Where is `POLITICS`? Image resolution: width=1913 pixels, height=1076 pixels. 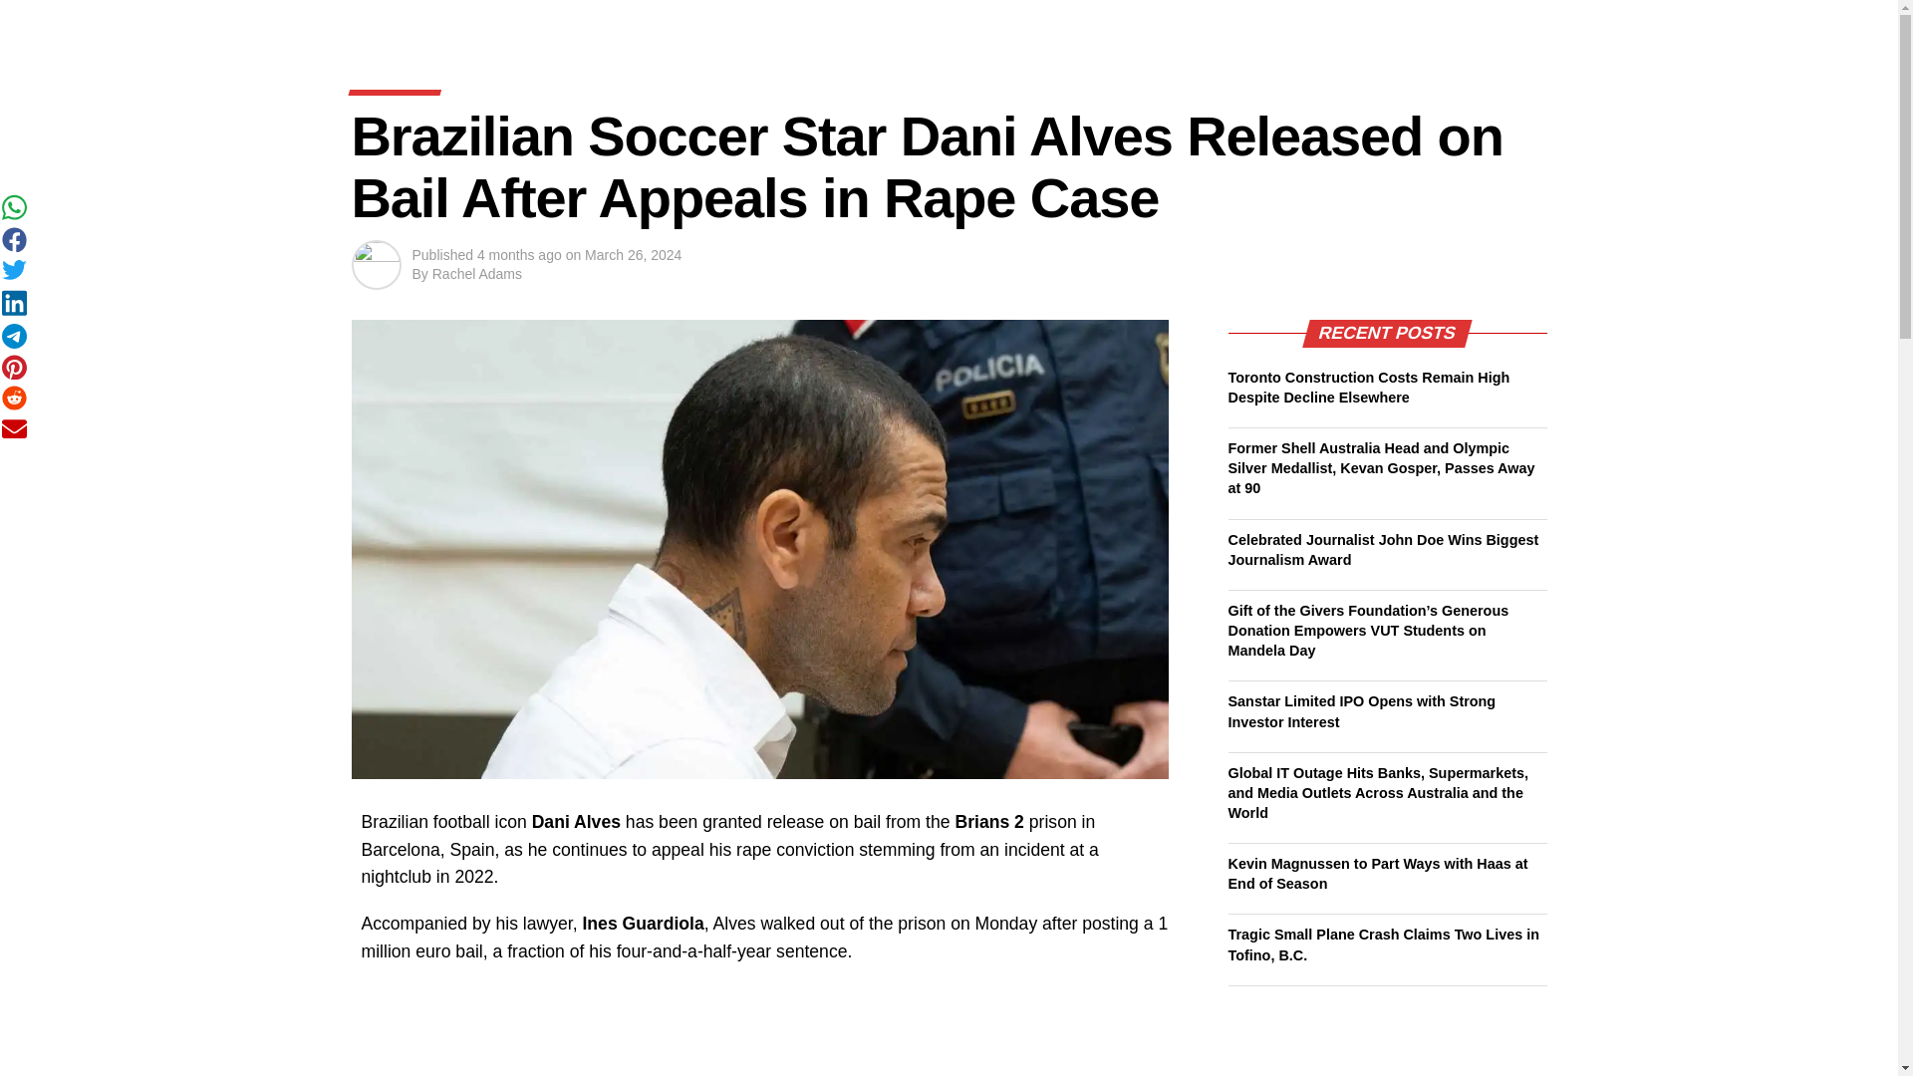 POLITICS is located at coordinates (743, 26).